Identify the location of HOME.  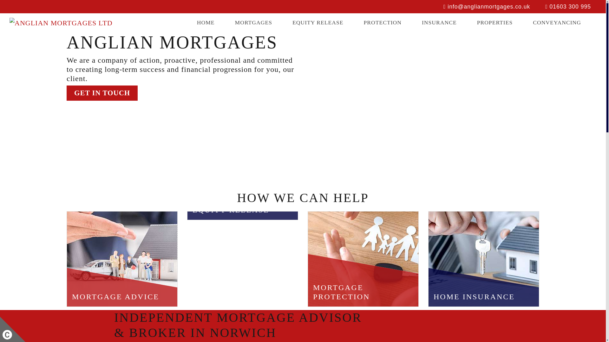
(206, 22).